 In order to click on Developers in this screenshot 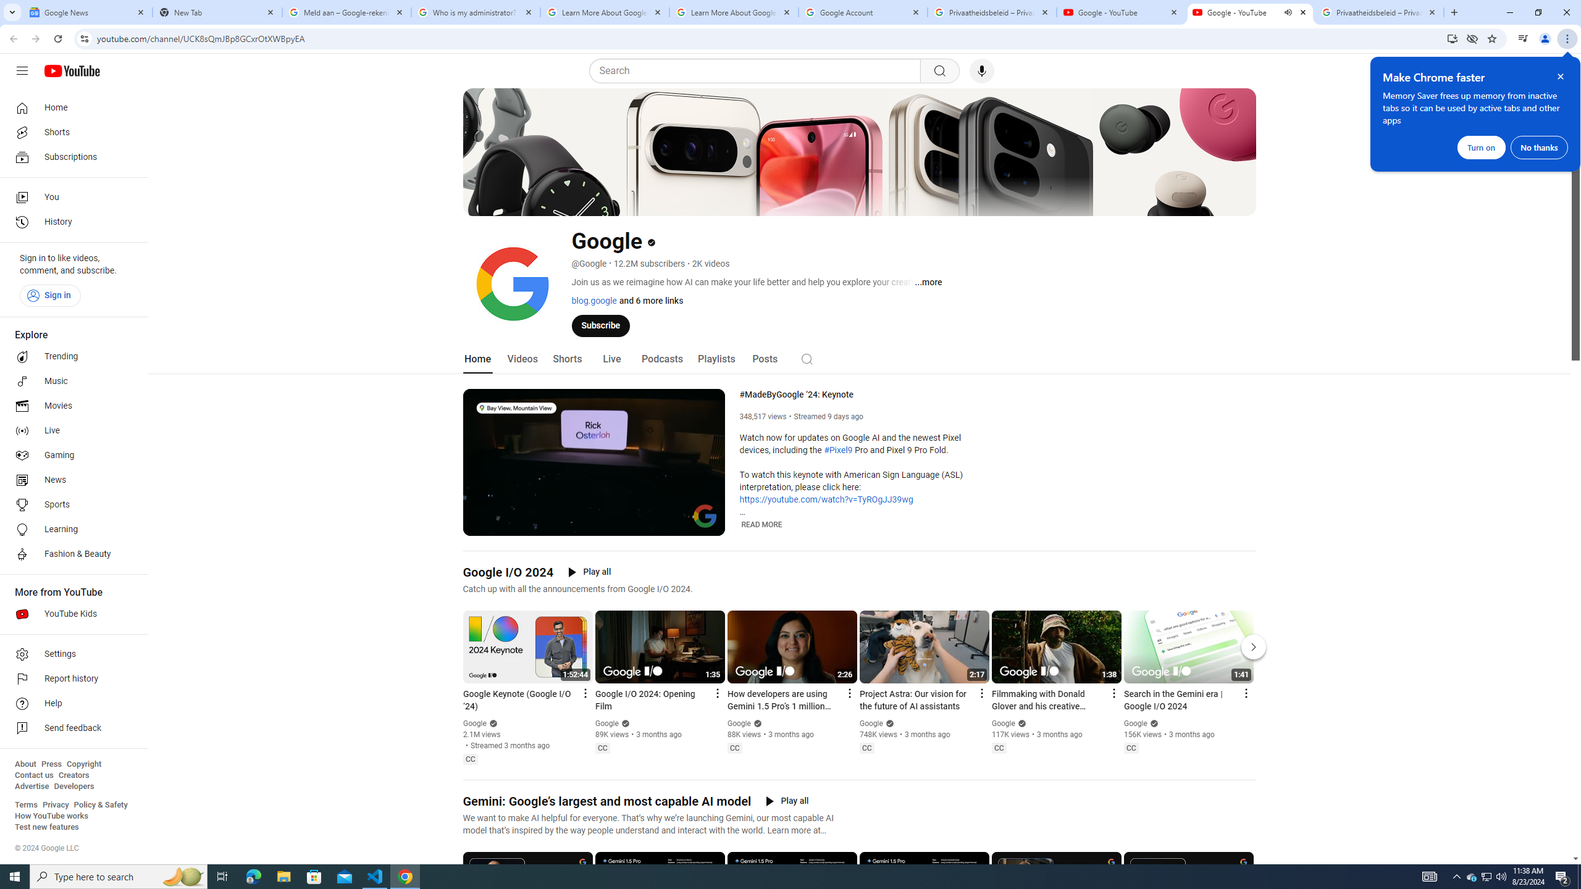, I will do `click(74, 787)`.